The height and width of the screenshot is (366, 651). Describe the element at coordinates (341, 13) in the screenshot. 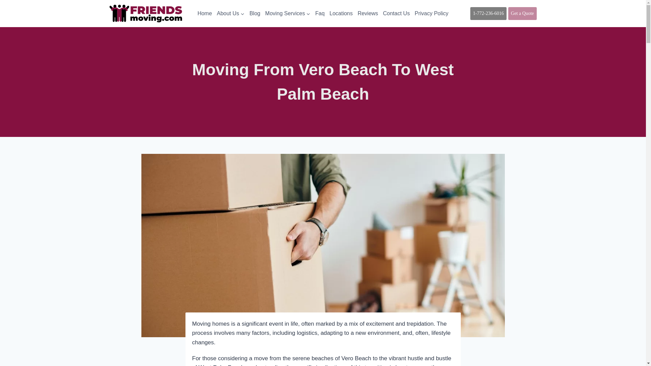

I see `Locations` at that location.